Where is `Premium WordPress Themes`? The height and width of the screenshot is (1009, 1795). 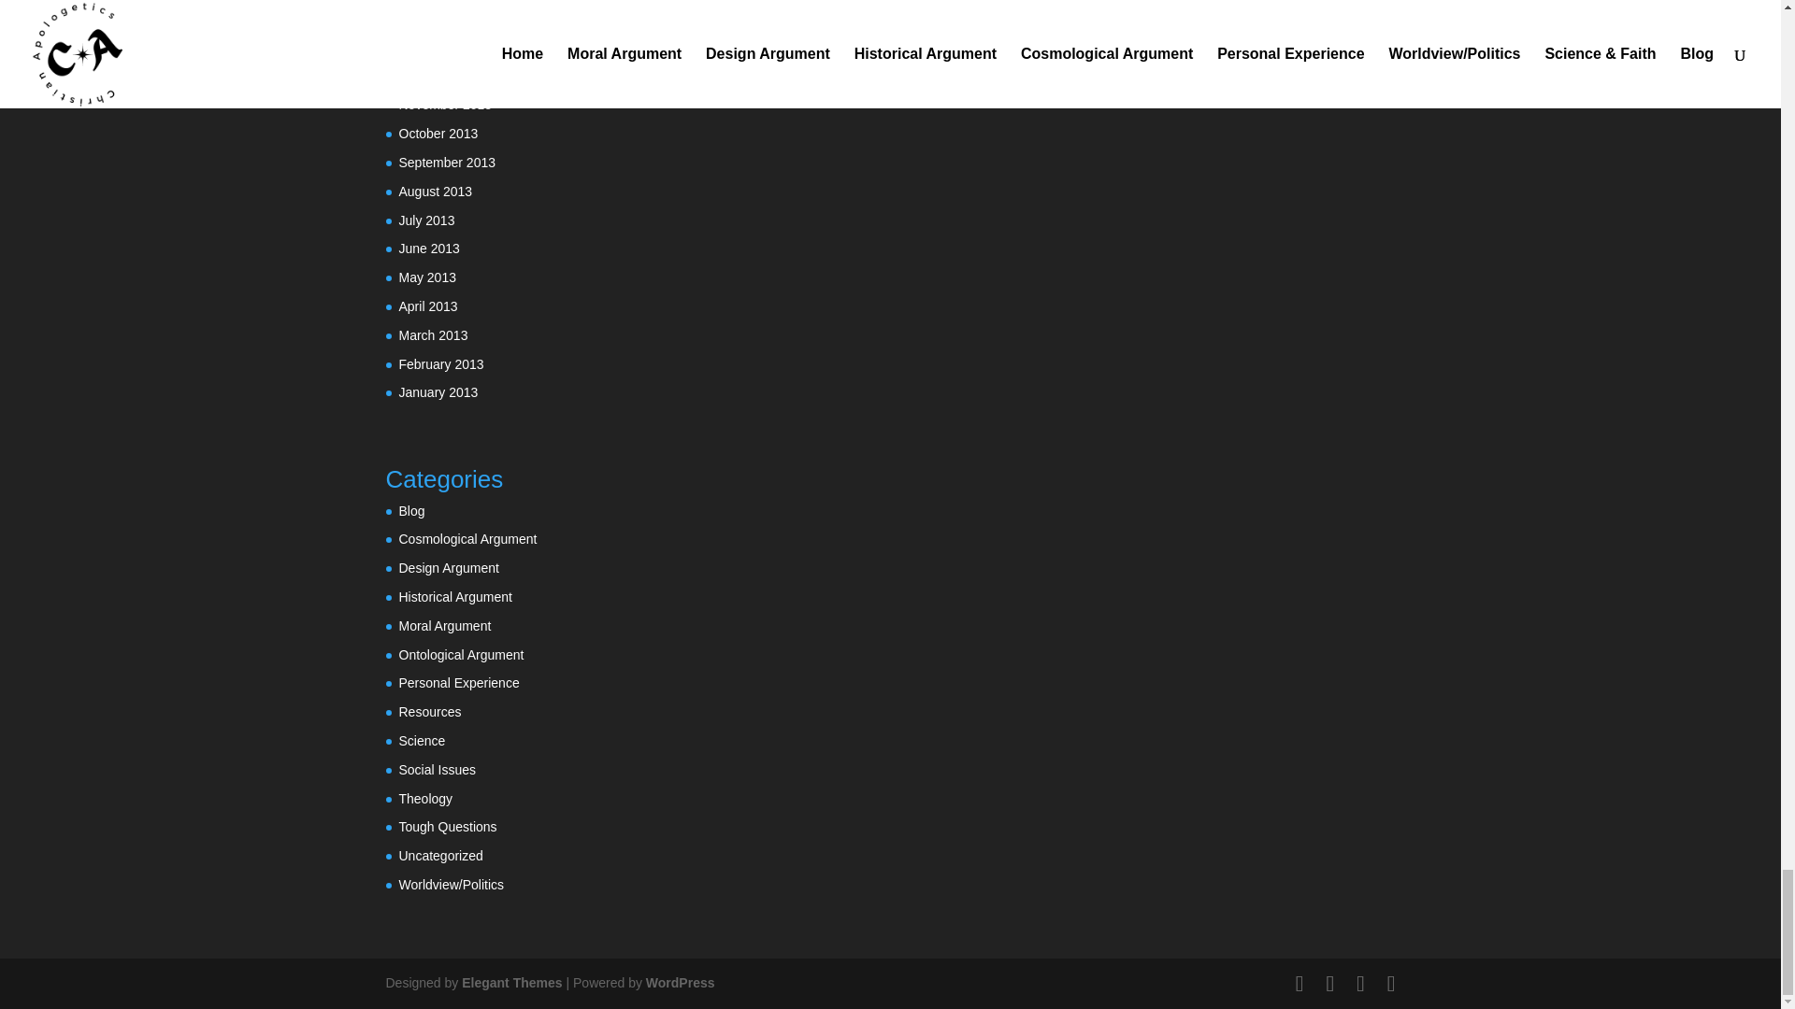
Premium WordPress Themes is located at coordinates (510, 983).